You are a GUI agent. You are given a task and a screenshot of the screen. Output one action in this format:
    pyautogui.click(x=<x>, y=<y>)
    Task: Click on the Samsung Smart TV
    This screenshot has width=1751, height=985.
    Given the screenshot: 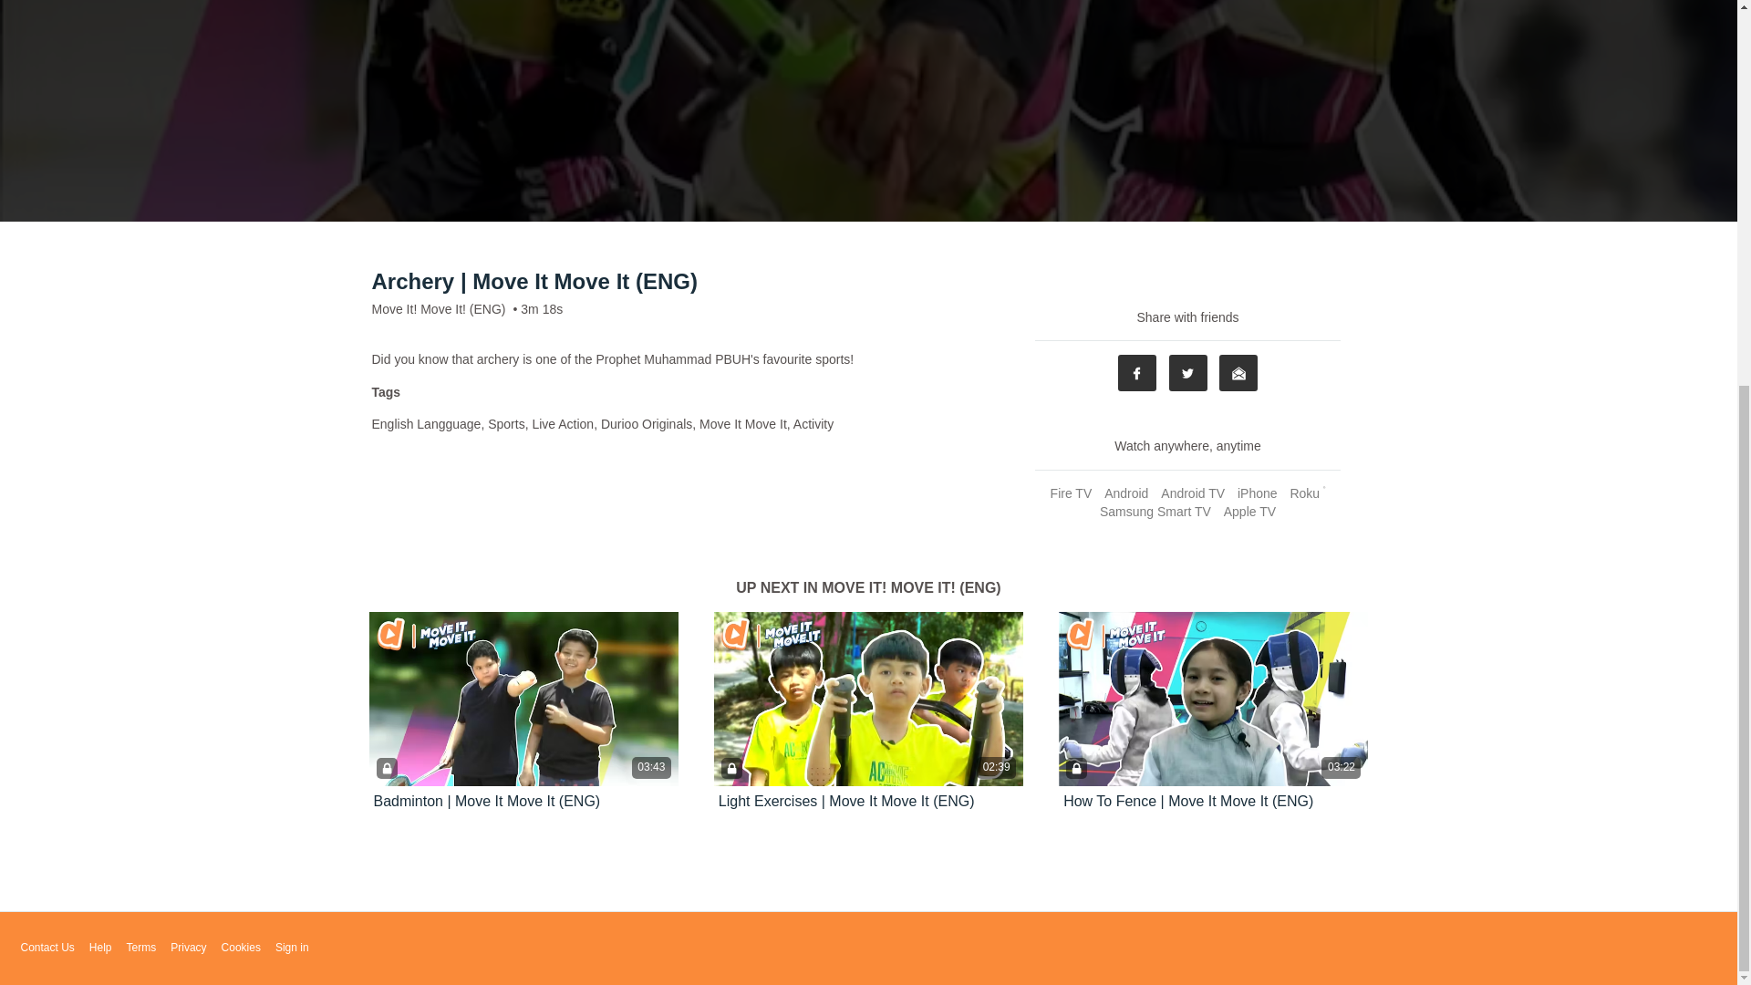 What is the action you would take?
    pyautogui.click(x=1155, y=511)
    